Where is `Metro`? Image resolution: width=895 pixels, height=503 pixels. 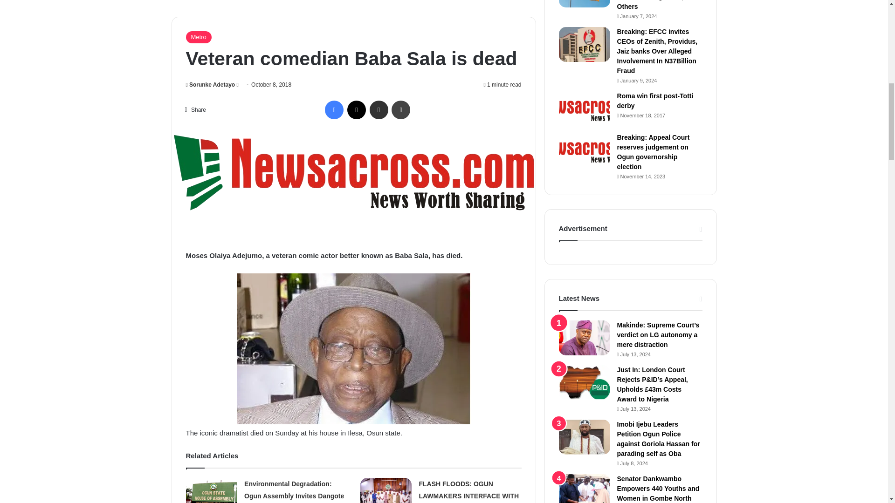
Metro is located at coordinates (198, 37).